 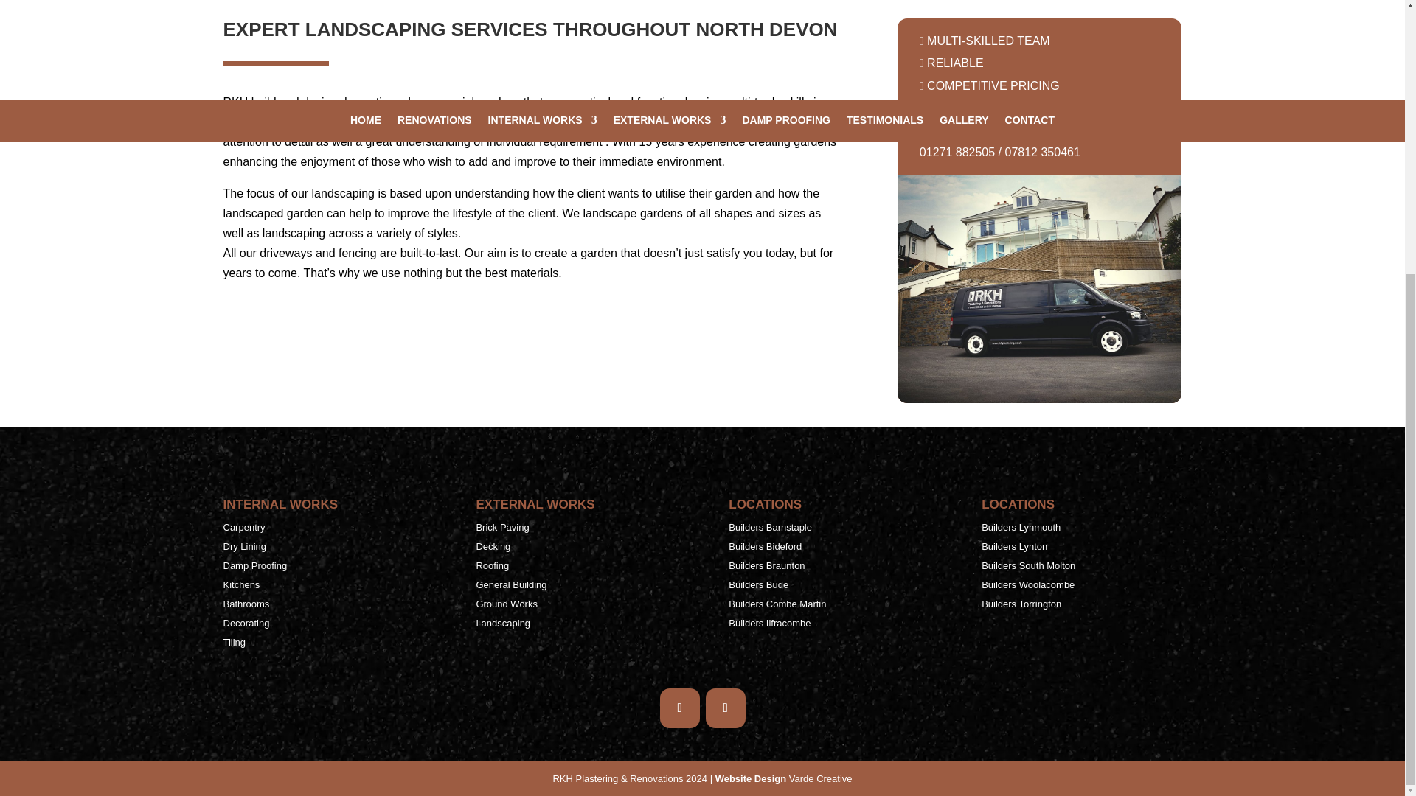 I want to click on Follow on Facebook, so click(x=679, y=708).